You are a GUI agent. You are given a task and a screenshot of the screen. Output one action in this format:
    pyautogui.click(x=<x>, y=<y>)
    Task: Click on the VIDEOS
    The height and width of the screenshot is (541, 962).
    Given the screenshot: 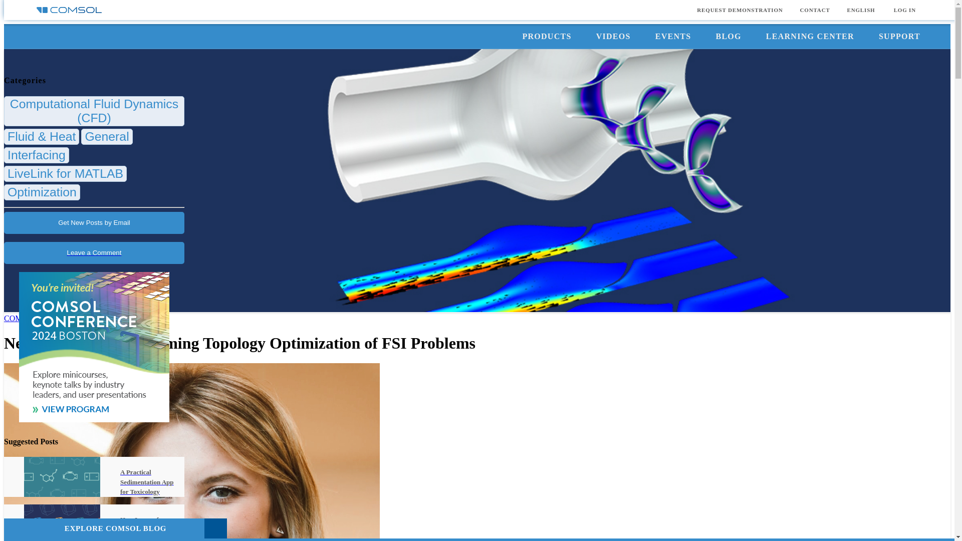 What is the action you would take?
    pyautogui.click(x=613, y=36)
    